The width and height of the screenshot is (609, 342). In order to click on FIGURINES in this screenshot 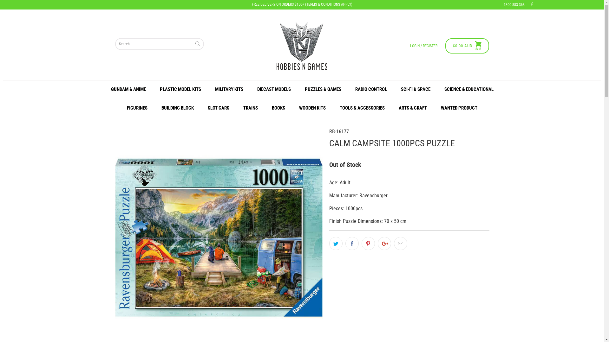, I will do `click(137, 108)`.